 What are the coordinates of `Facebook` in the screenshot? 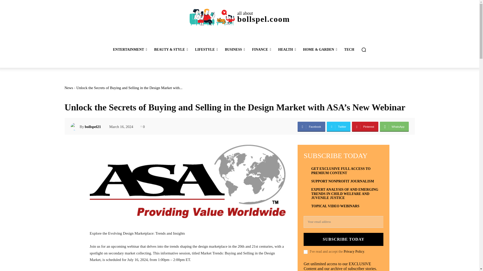 It's located at (311, 126).